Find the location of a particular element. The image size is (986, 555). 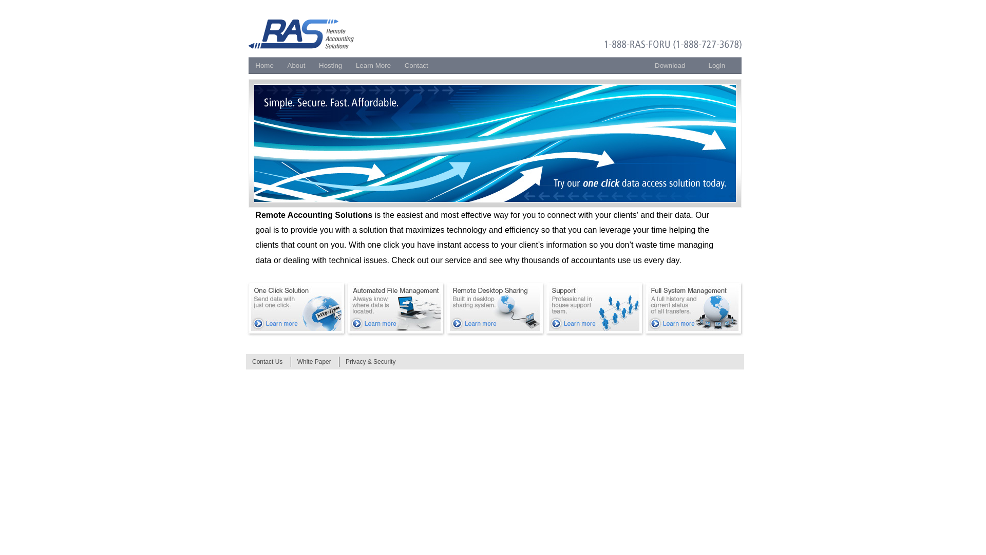

Home is located at coordinates (264, 65).